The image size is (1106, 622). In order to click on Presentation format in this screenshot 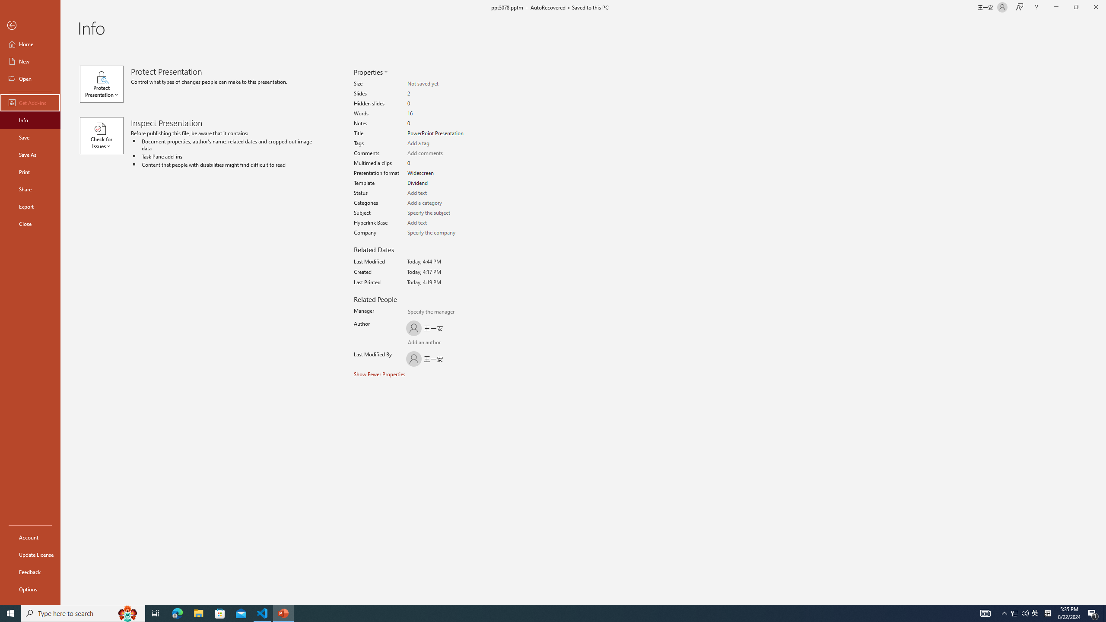, I will do `click(437, 173)`.